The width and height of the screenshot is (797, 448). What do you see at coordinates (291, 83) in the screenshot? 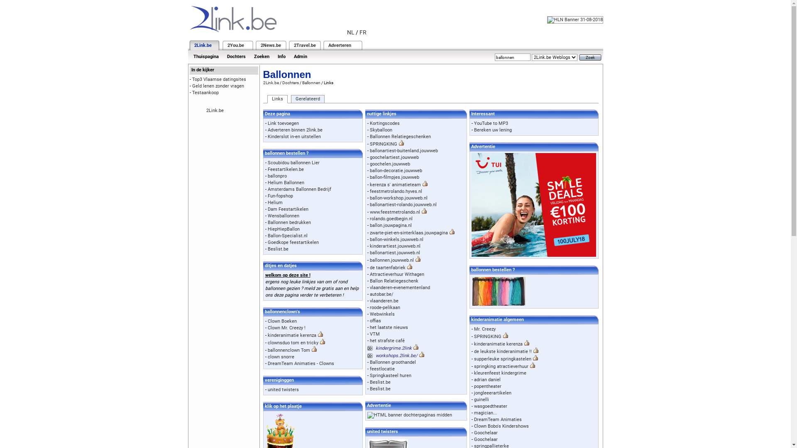
I see `Dochters` at bounding box center [291, 83].